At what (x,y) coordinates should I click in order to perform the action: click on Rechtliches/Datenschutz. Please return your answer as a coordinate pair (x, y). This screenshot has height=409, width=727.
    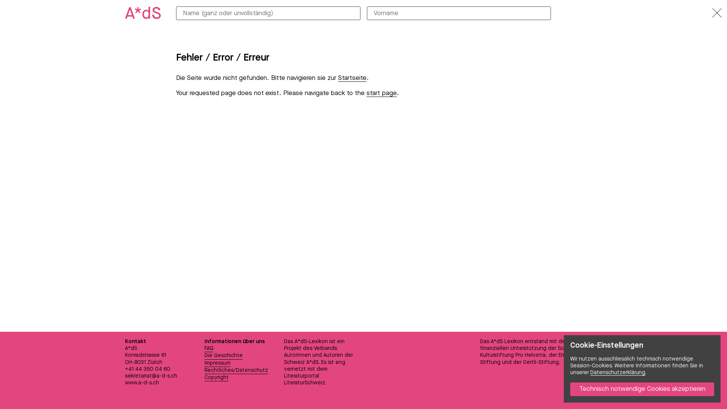
    Looking at the image, I should click on (236, 370).